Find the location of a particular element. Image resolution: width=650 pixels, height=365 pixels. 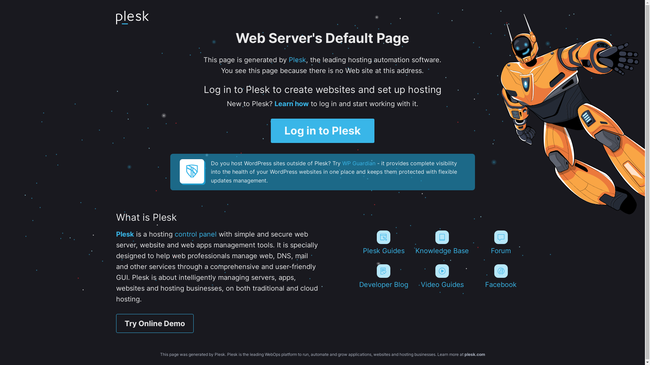

Try Online Demo is located at coordinates (154, 323).